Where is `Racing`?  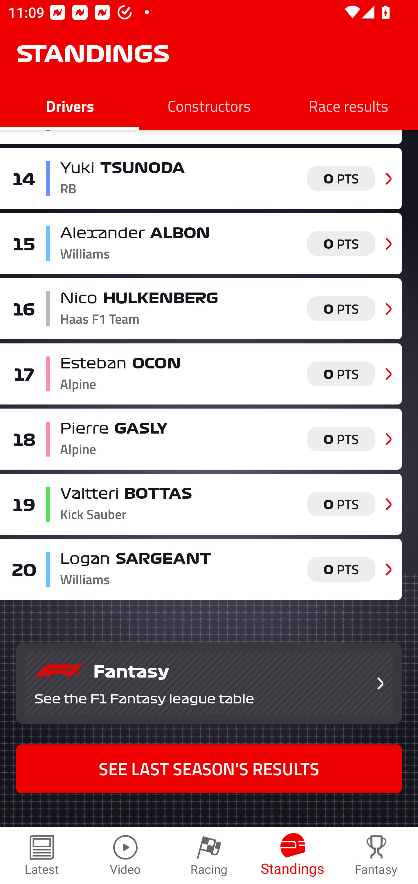
Racing is located at coordinates (209, 856).